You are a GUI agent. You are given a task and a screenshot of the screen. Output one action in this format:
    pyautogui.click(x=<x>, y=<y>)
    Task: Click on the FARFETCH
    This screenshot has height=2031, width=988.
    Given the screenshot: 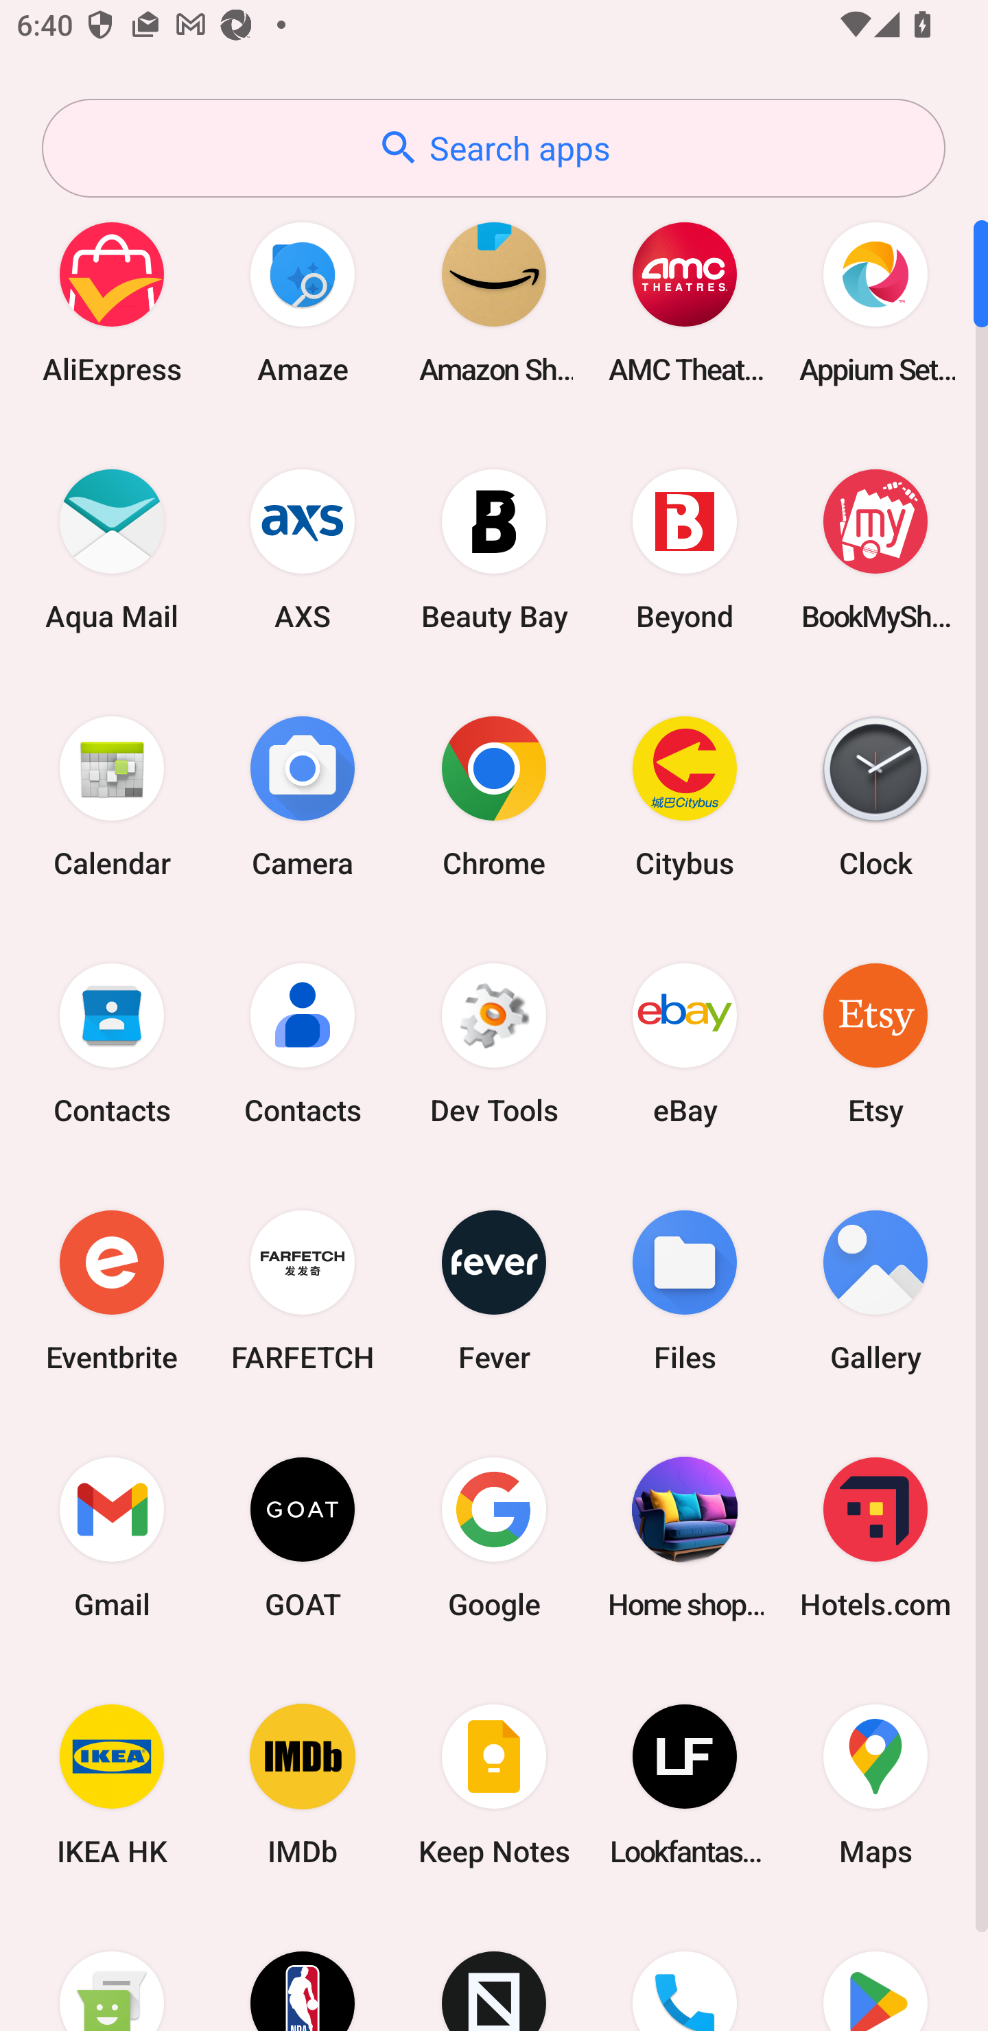 What is the action you would take?
    pyautogui.click(x=303, y=1290)
    